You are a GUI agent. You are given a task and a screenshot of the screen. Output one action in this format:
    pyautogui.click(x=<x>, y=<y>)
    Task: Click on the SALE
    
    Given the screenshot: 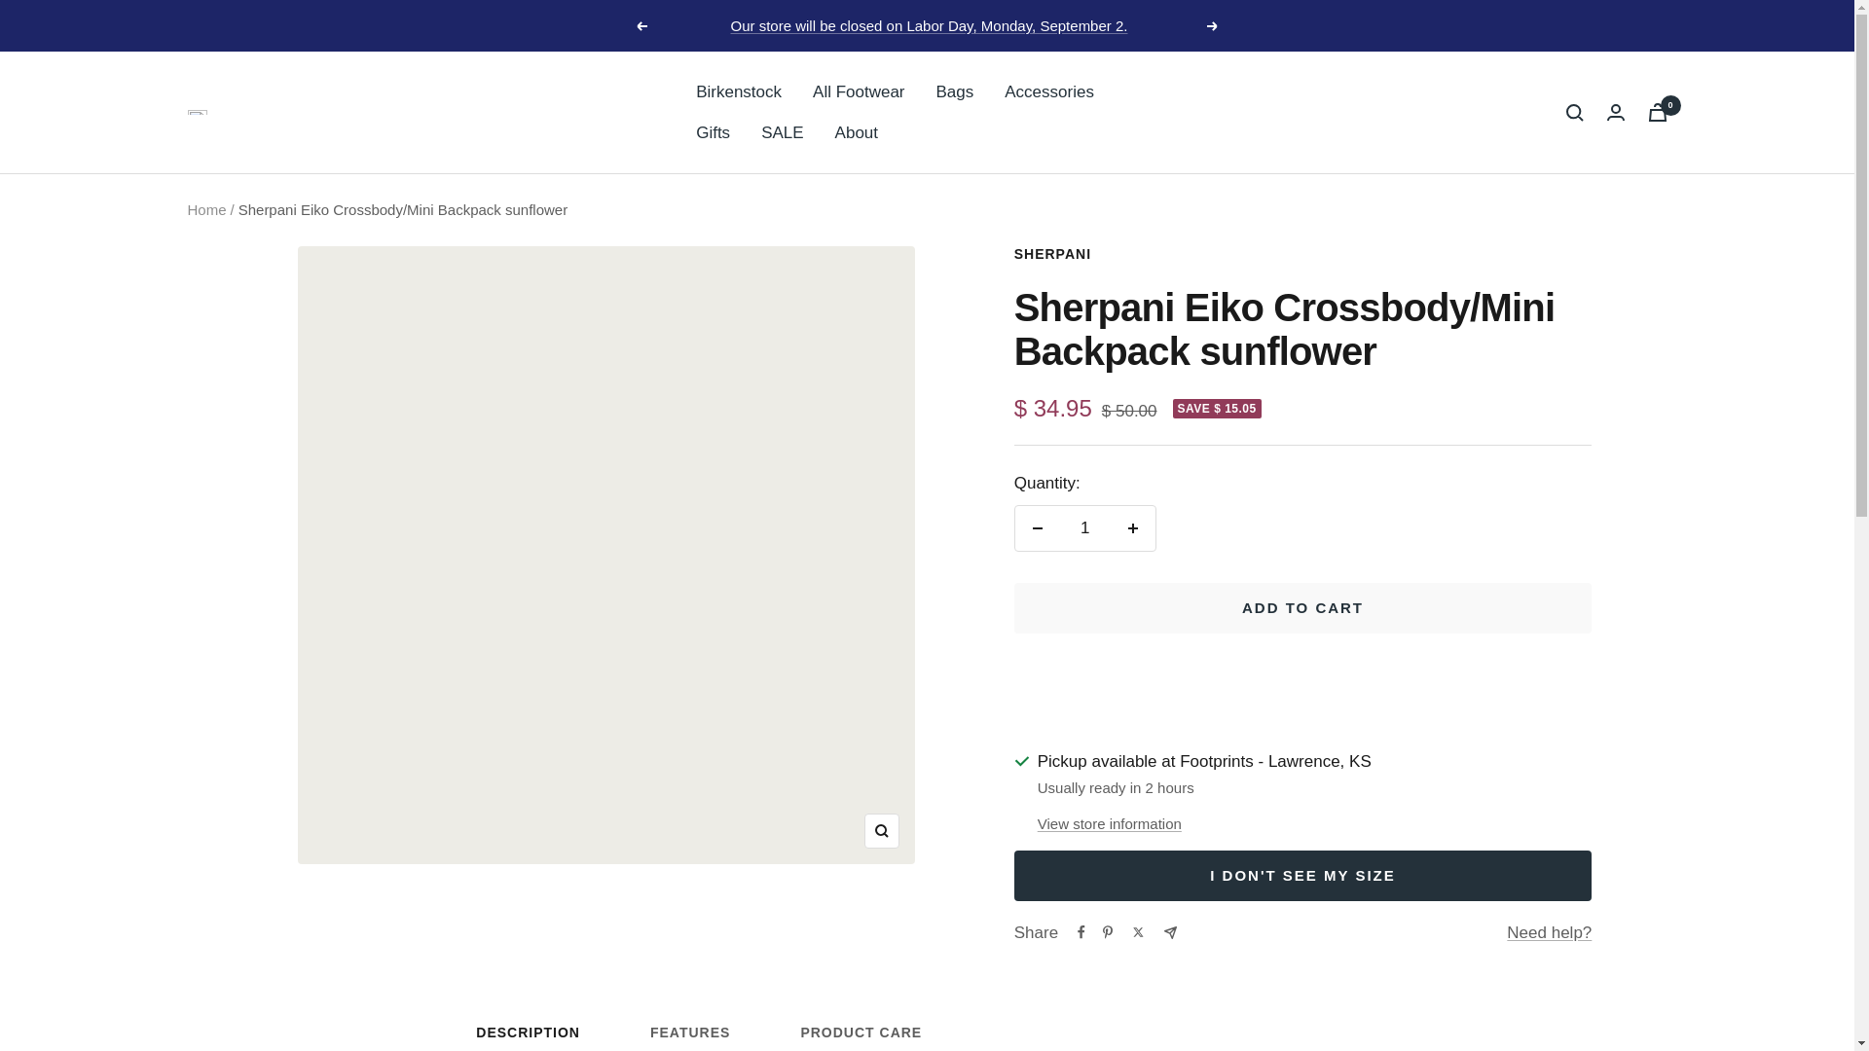 What is the action you would take?
    pyautogui.click(x=929, y=25)
    